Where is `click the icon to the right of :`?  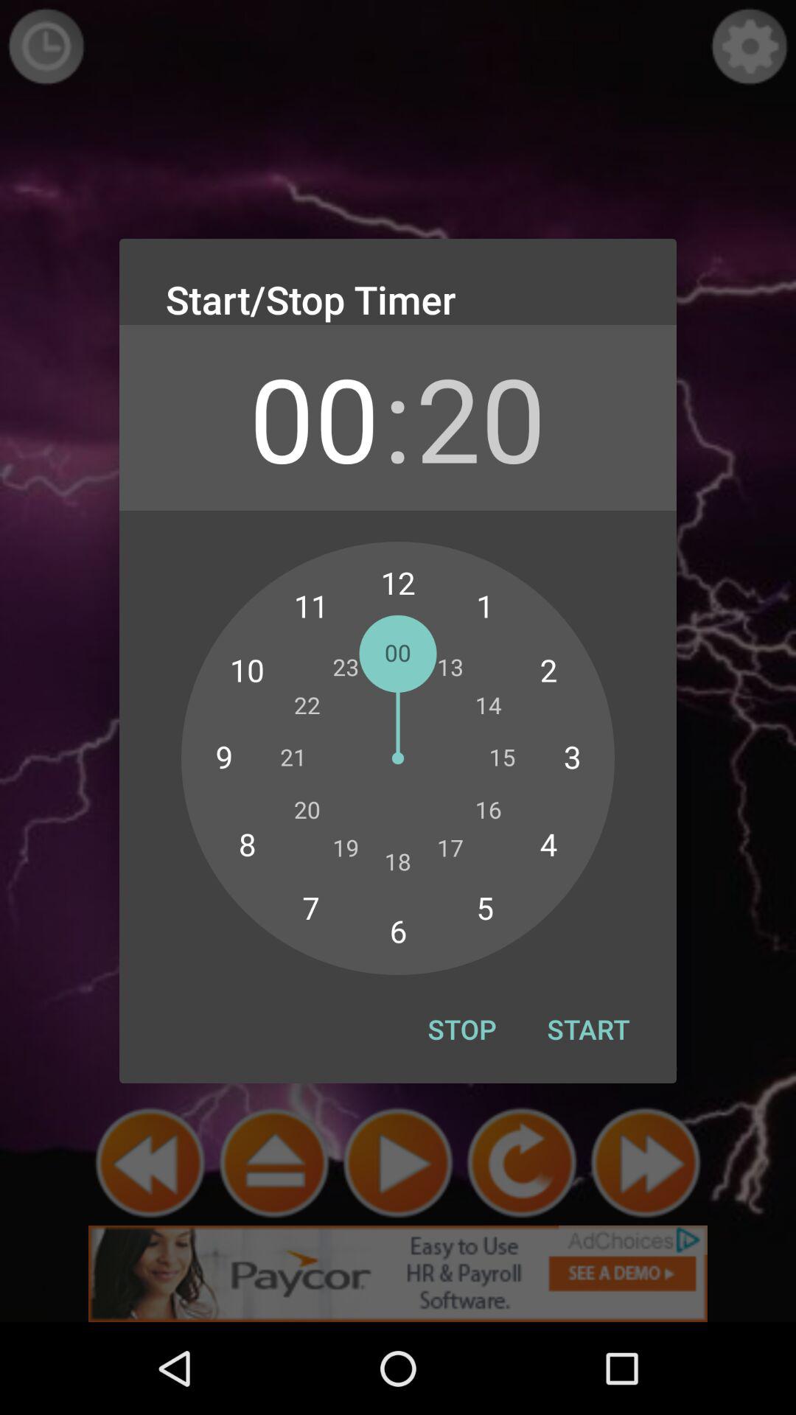
click the icon to the right of : is located at coordinates (481, 417).